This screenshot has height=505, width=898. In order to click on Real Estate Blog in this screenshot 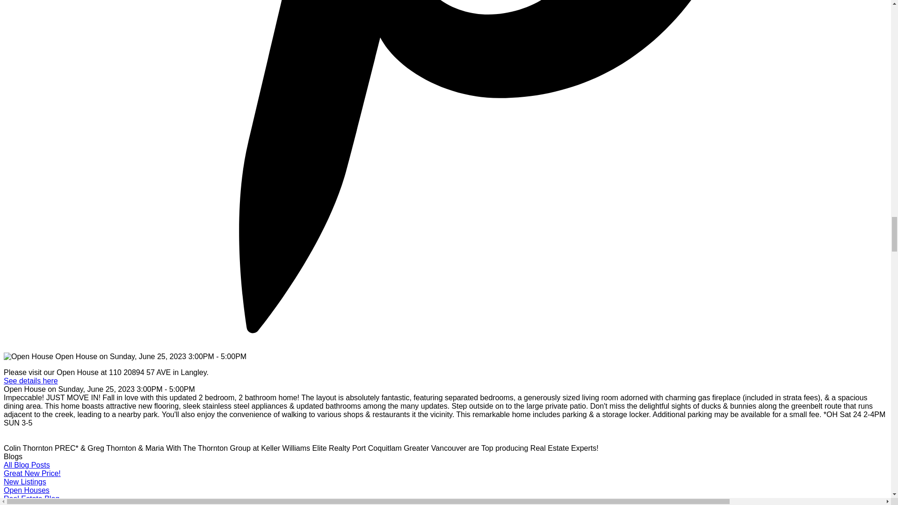, I will do `click(31, 498)`.